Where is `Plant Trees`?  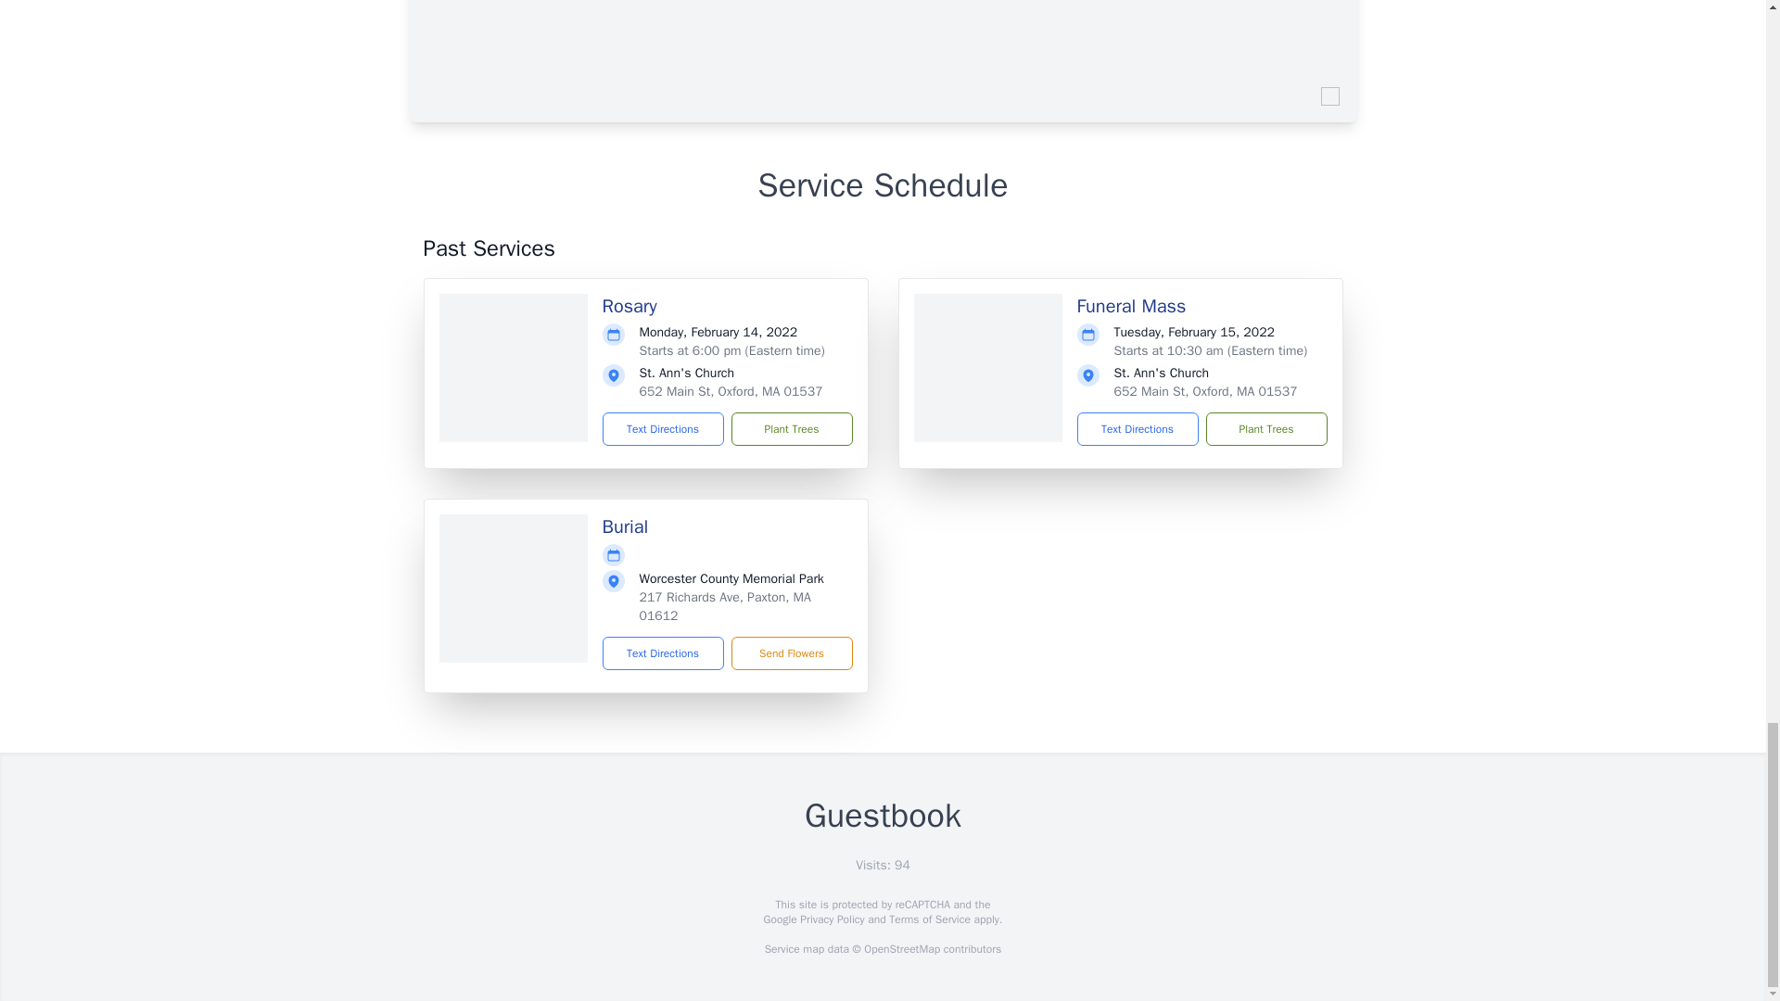
Plant Trees is located at coordinates (1265, 428).